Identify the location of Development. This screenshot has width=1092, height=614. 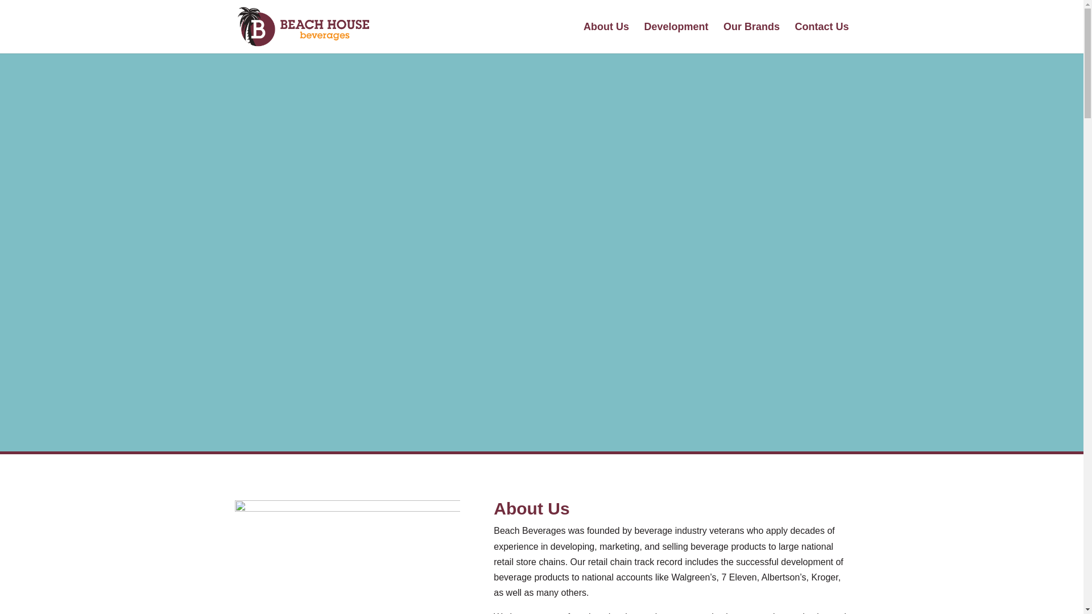
(676, 38).